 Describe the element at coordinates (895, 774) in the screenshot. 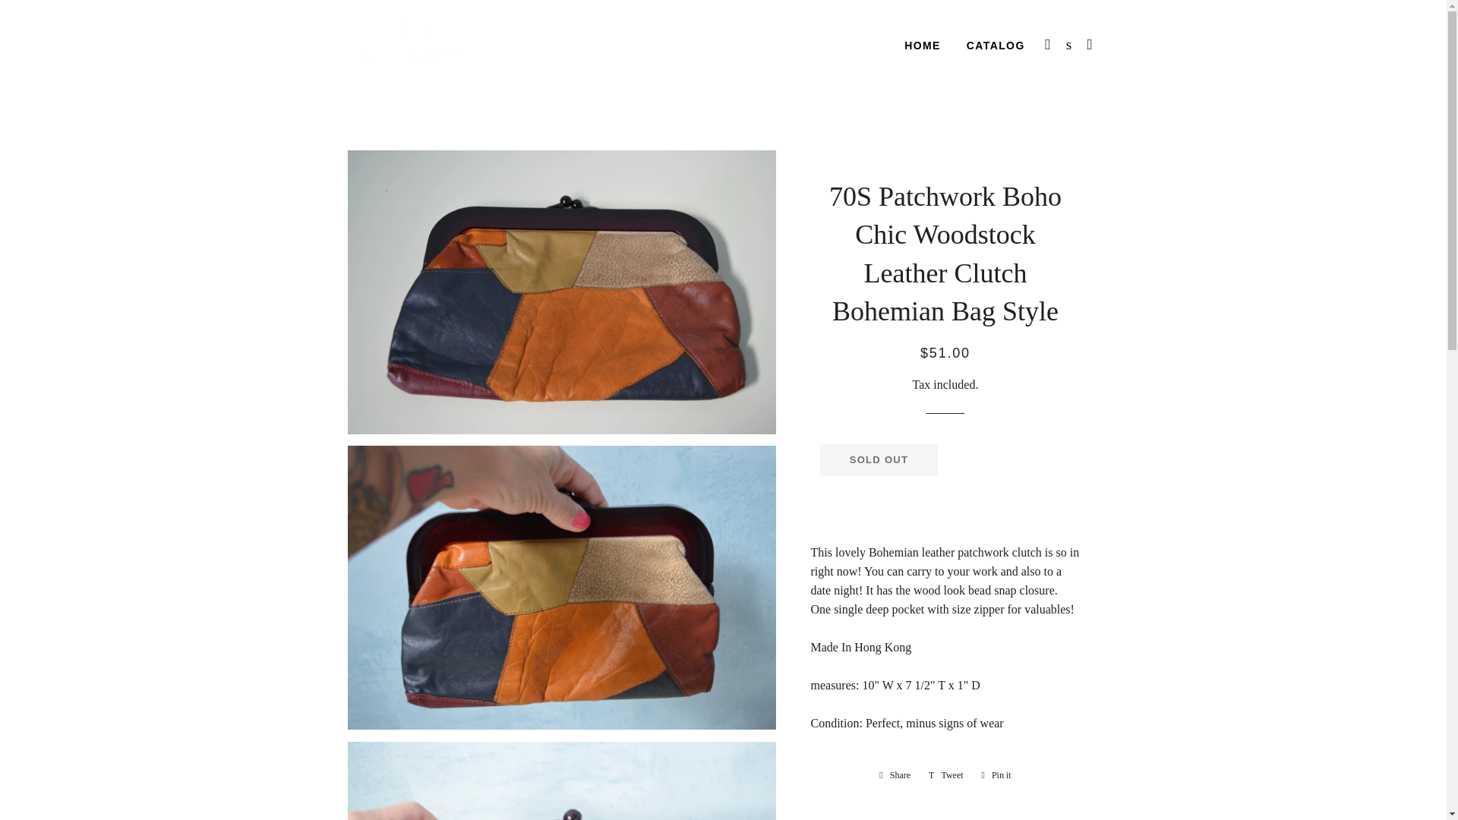

I see `Share on Facebook` at that location.